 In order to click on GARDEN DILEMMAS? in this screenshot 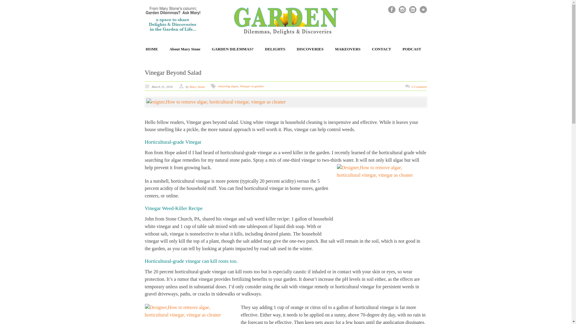, I will do `click(233, 49)`.